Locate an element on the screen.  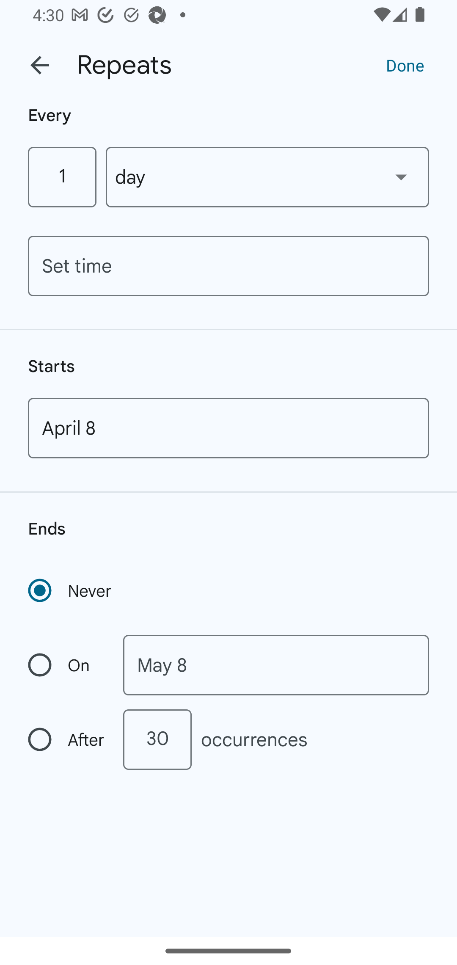
Set time is located at coordinates (228, 266).